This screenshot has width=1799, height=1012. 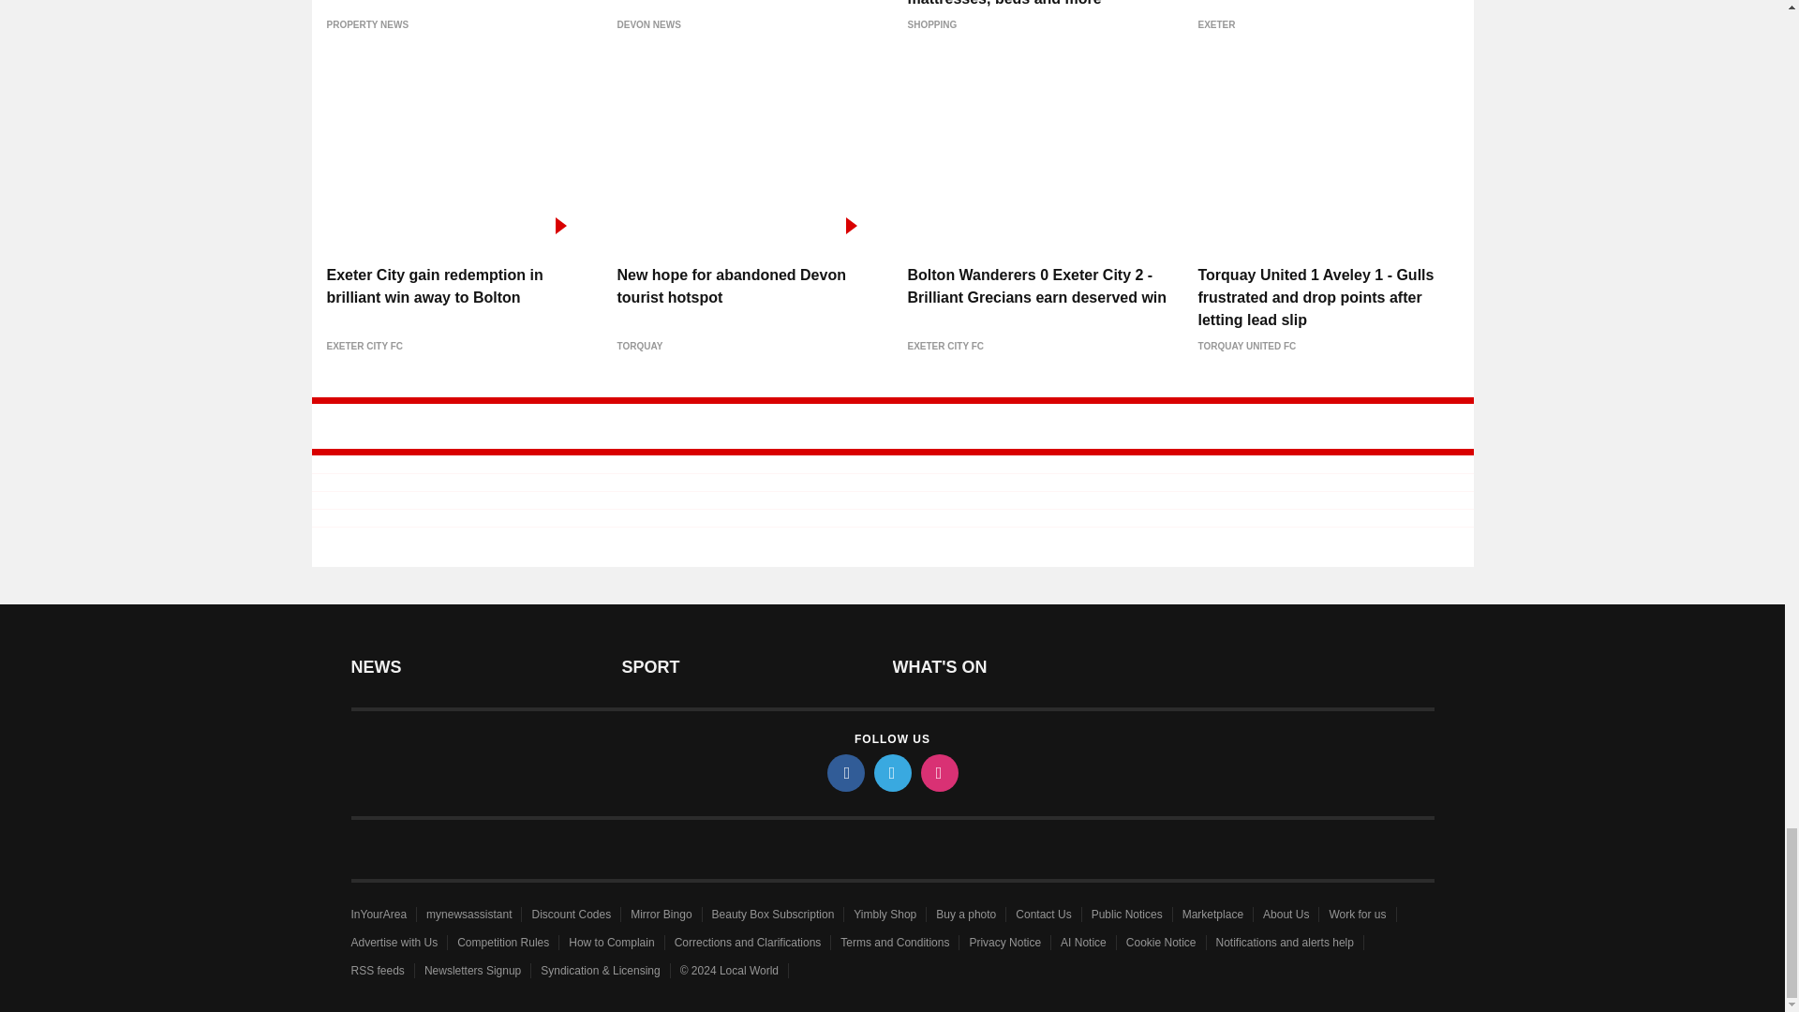 I want to click on instagram, so click(x=938, y=772).